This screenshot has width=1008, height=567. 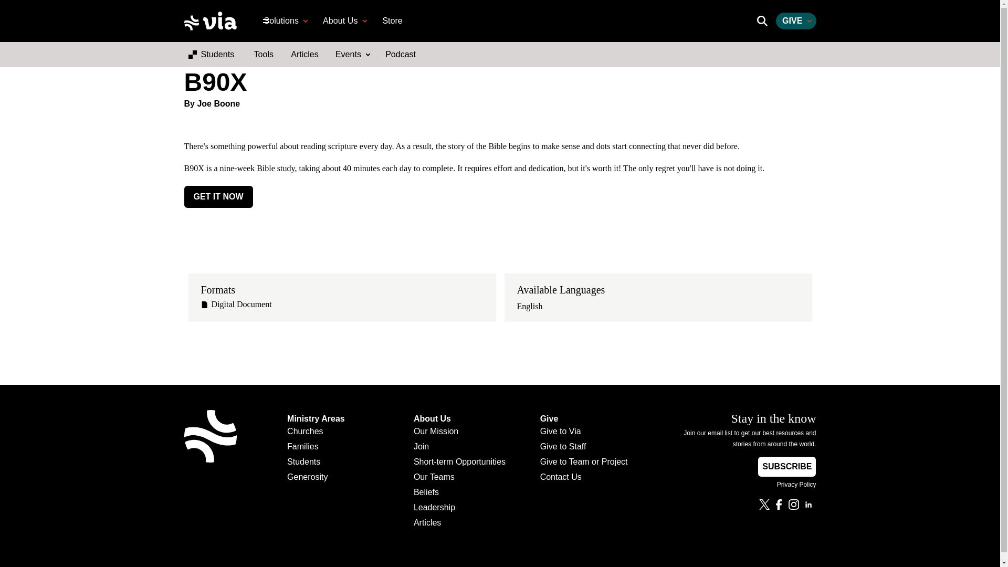 What do you see at coordinates (316, 464) in the screenshot?
I see `Students` at bounding box center [316, 464].